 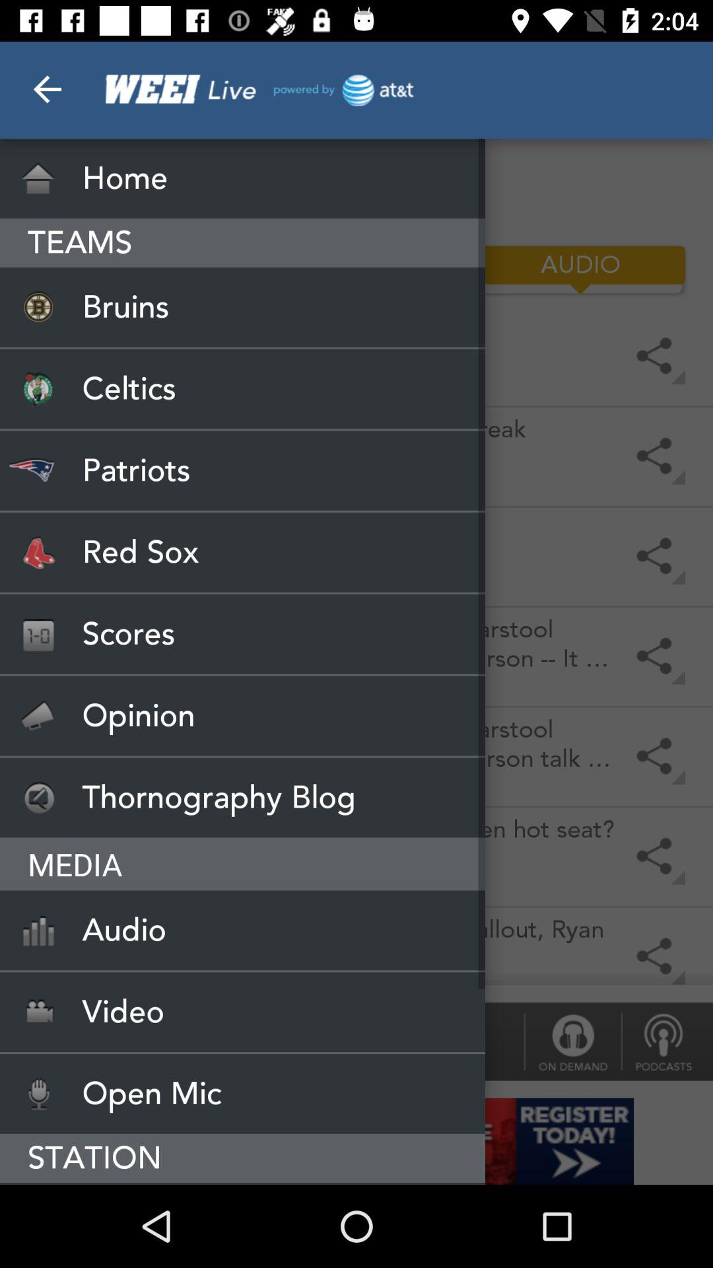 What do you see at coordinates (572, 1041) in the screenshot?
I see `click icon next to dale & holley` at bounding box center [572, 1041].